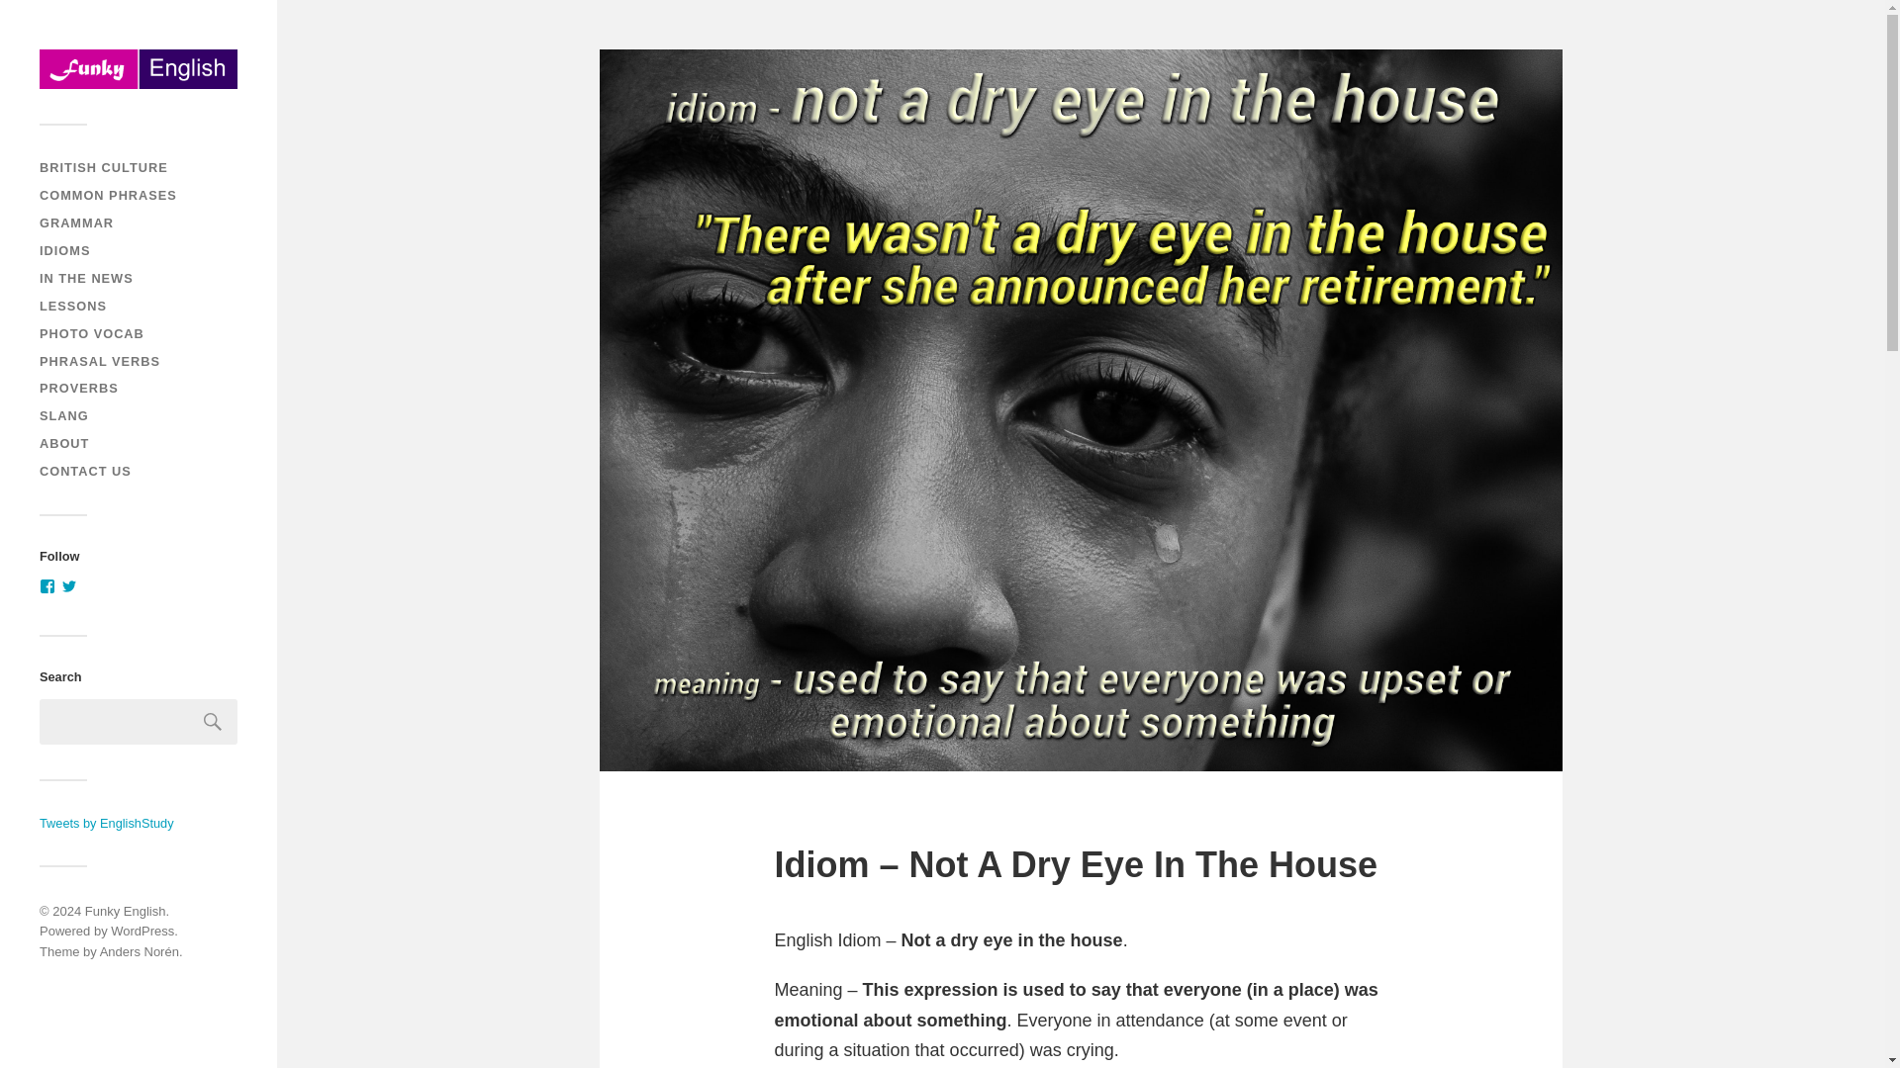  I want to click on ABOUT, so click(64, 443).